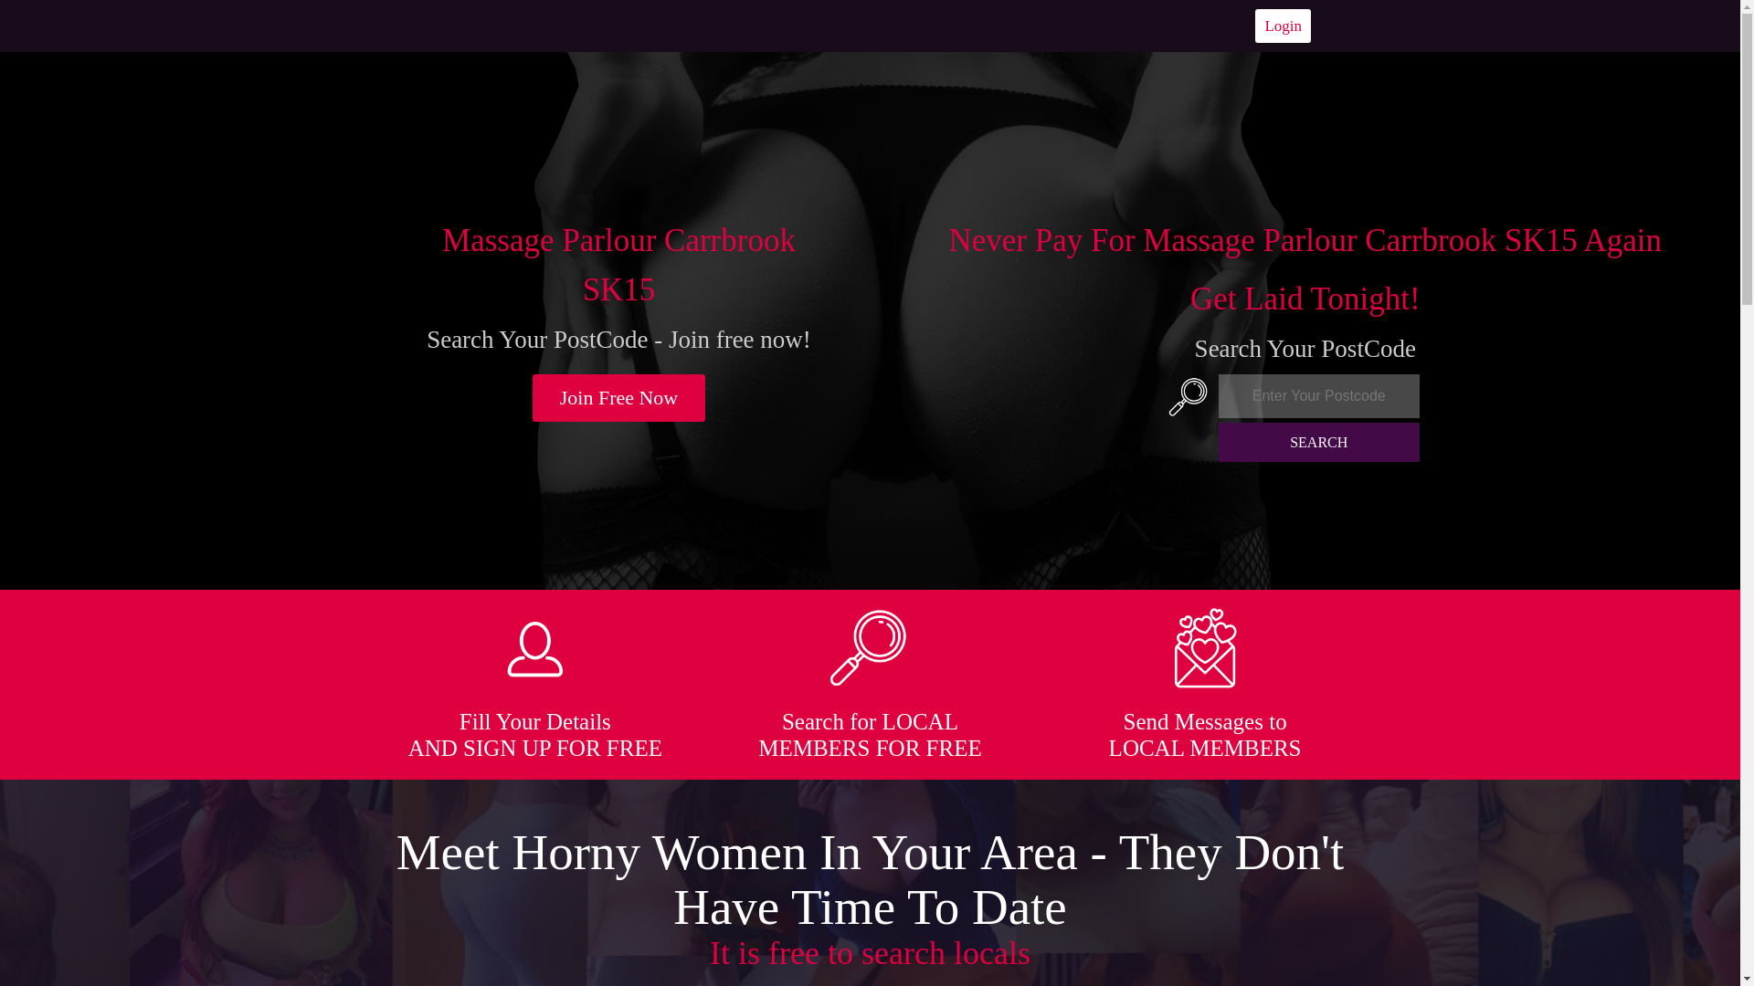  I want to click on Login, so click(1283, 26).